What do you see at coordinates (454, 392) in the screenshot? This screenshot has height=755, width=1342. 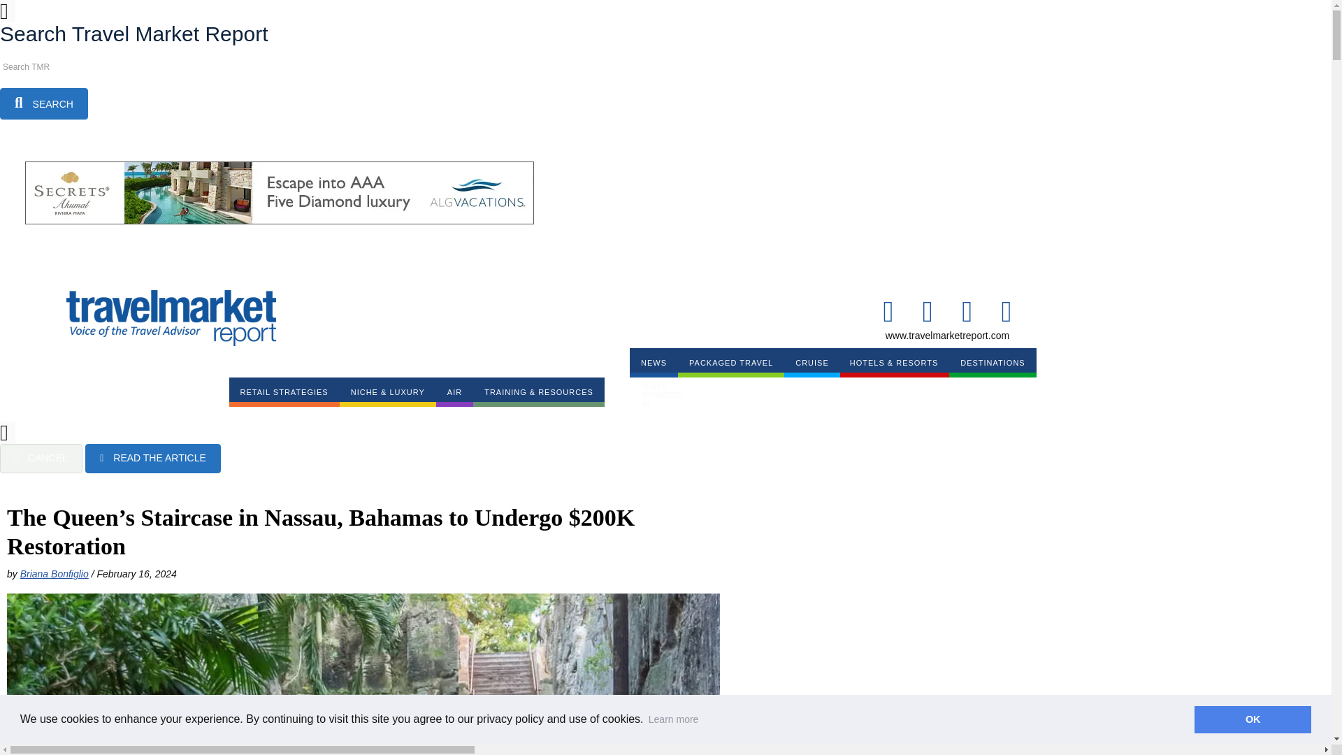 I see `AIR` at bounding box center [454, 392].